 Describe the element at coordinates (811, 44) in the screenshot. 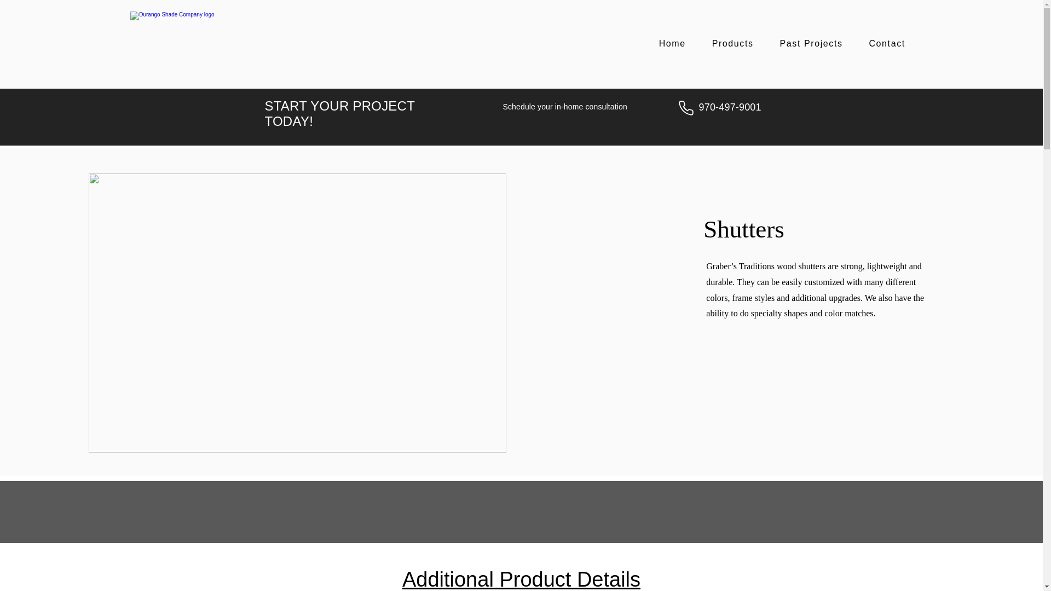

I see `Past Projects` at that location.